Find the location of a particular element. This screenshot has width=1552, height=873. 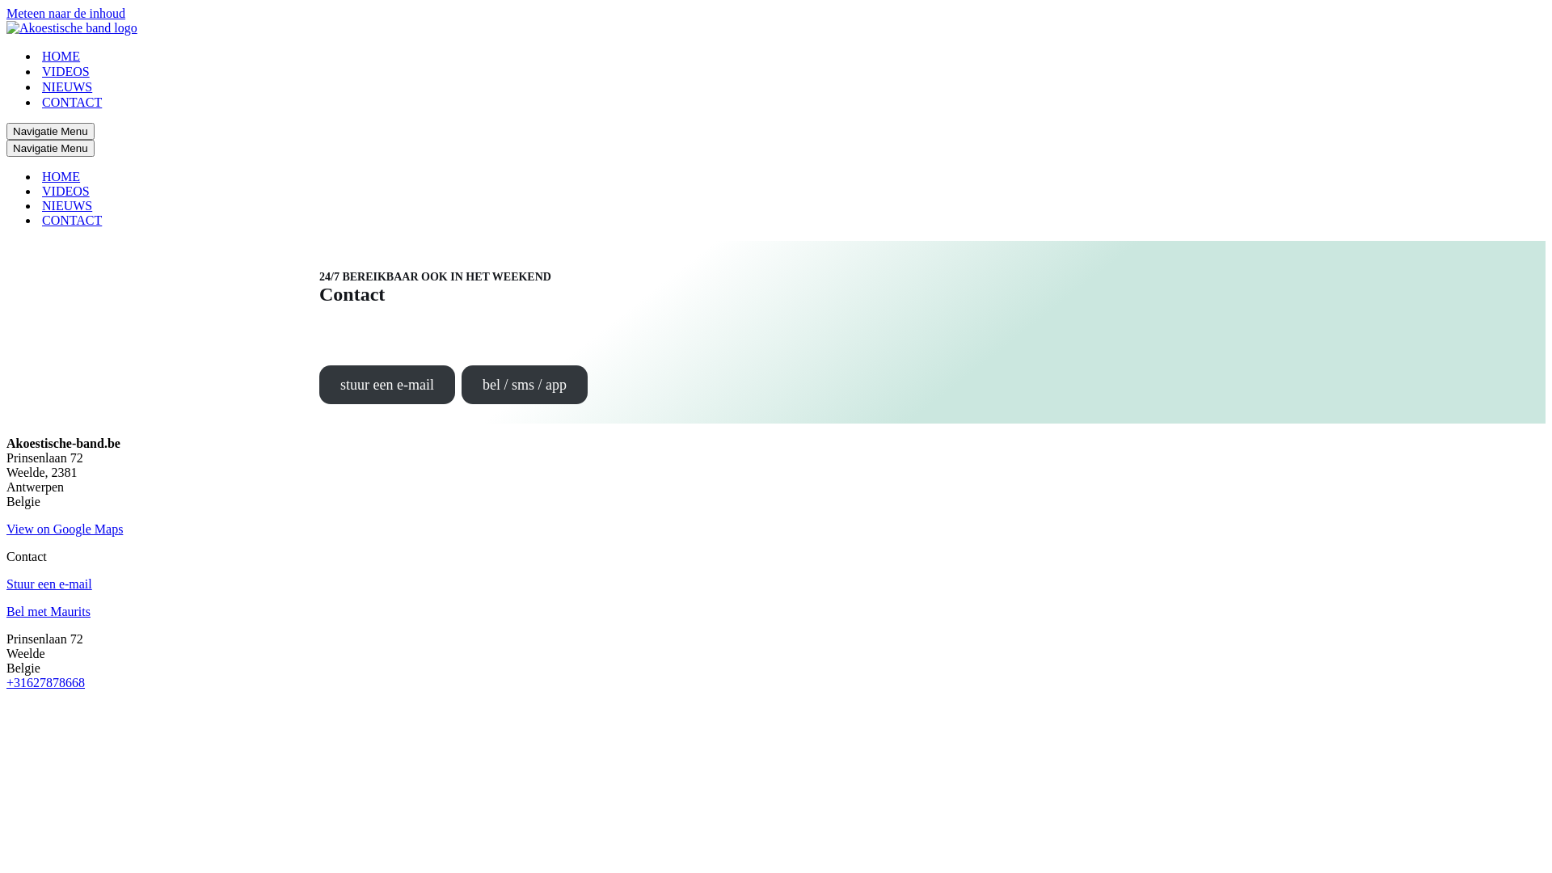

HOME is located at coordinates (61, 57).